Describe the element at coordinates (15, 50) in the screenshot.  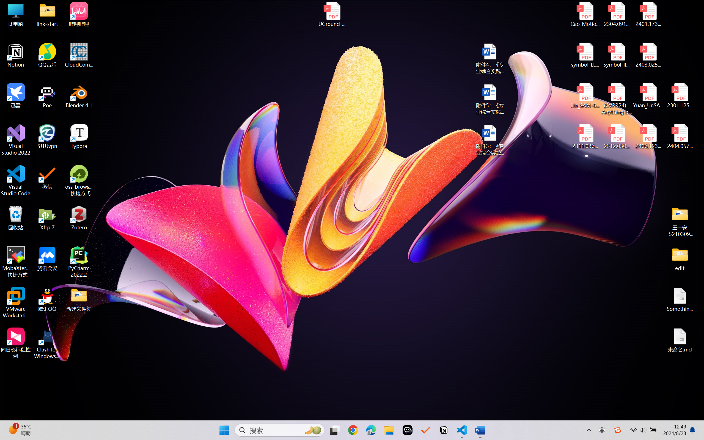
I see `Overview` at that location.